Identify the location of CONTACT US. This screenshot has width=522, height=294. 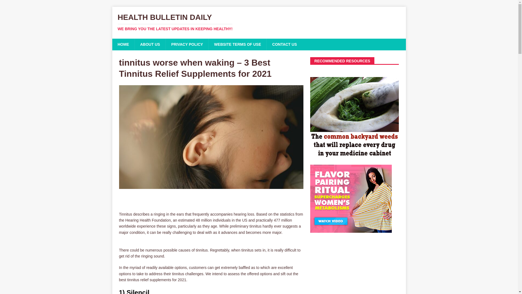
(284, 44).